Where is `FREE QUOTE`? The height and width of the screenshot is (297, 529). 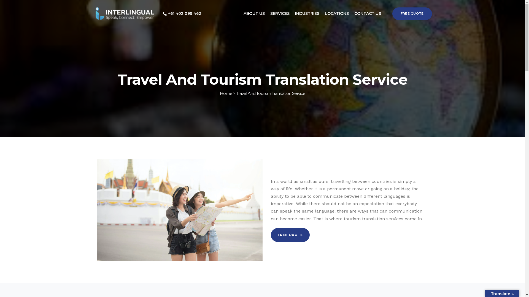 FREE QUOTE is located at coordinates (412, 14).